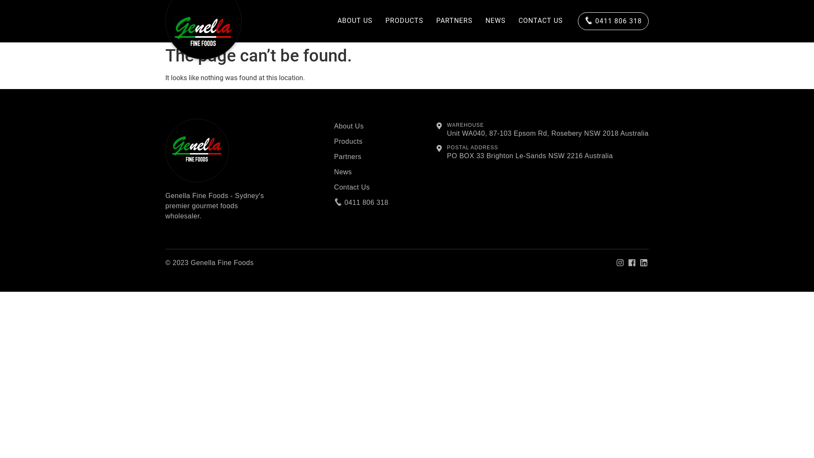 This screenshot has width=814, height=458. What do you see at coordinates (404, 21) in the screenshot?
I see `PRODUCTS` at bounding box center [404, 21].